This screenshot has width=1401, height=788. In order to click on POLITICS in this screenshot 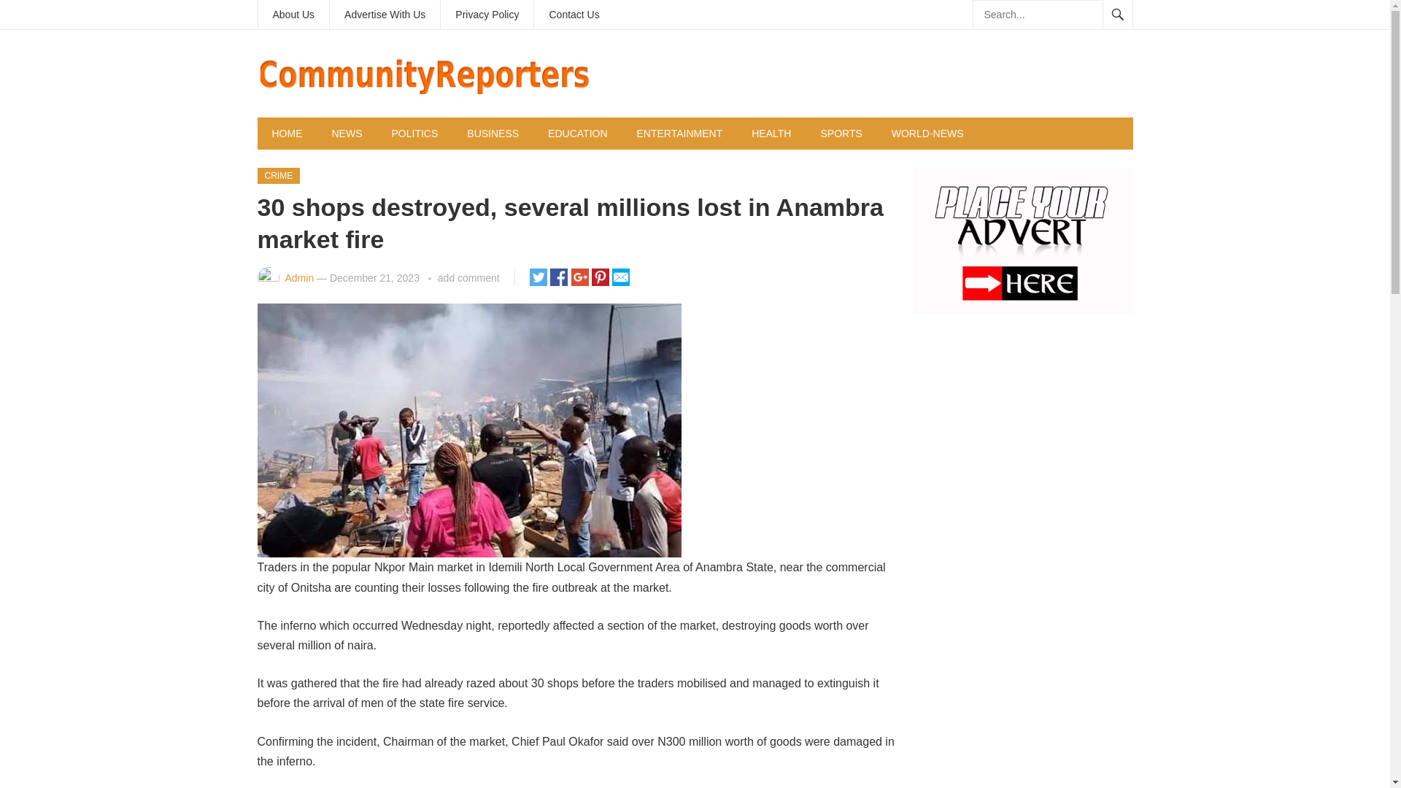, I will do `click(414, 133)`.